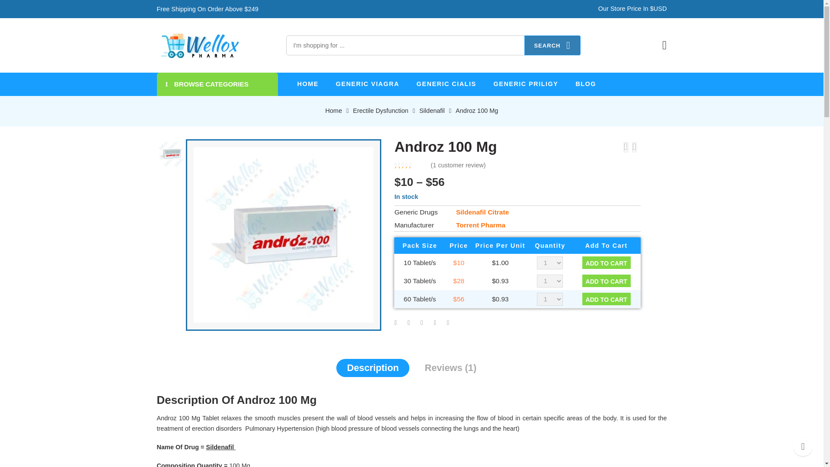 Image resolution: width=830 pixels, height=467 pixels. I want to click on GENERIC CIALIS, so click(446, 84).